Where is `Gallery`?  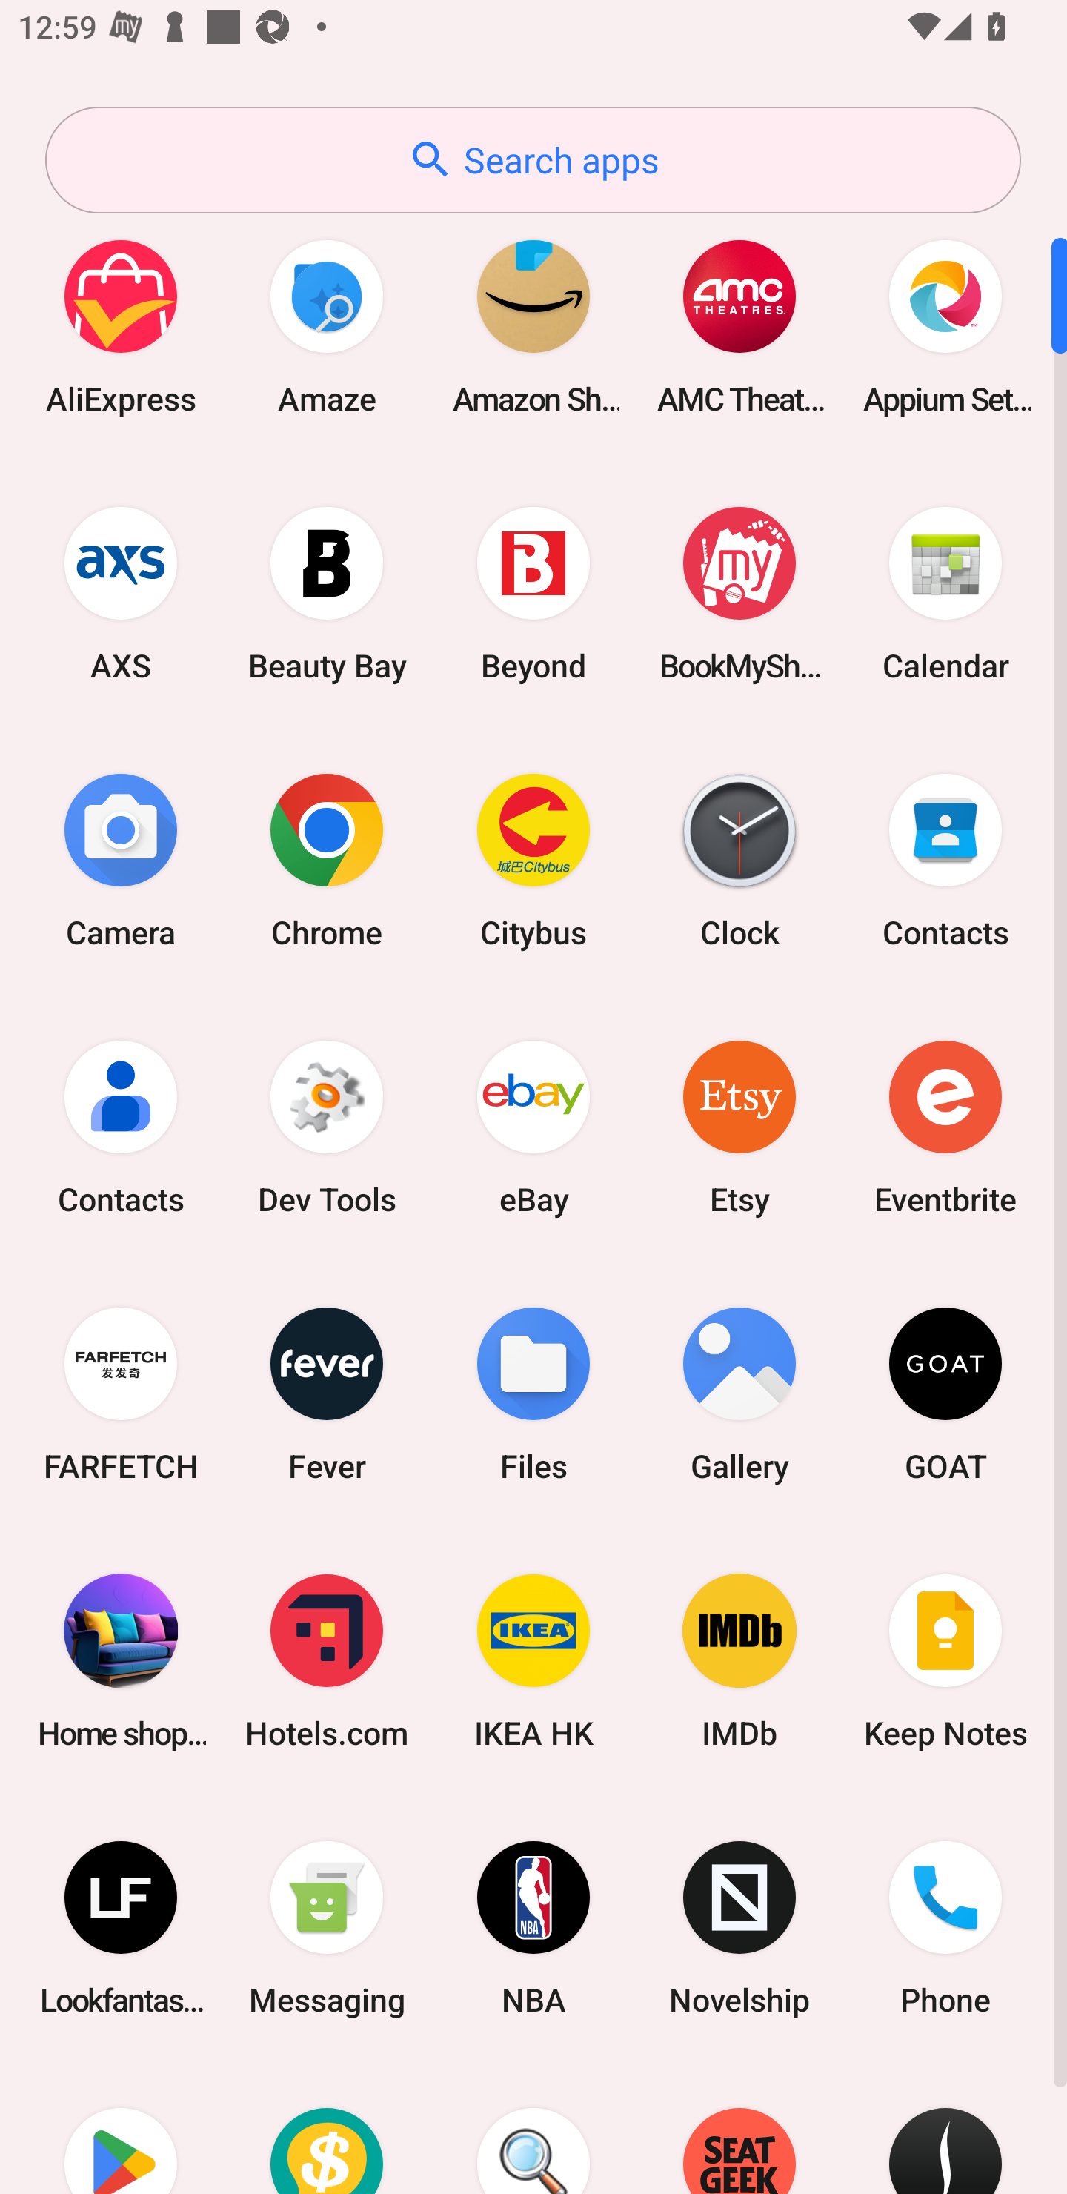
Gallery is located at coordinates (739, 1393).